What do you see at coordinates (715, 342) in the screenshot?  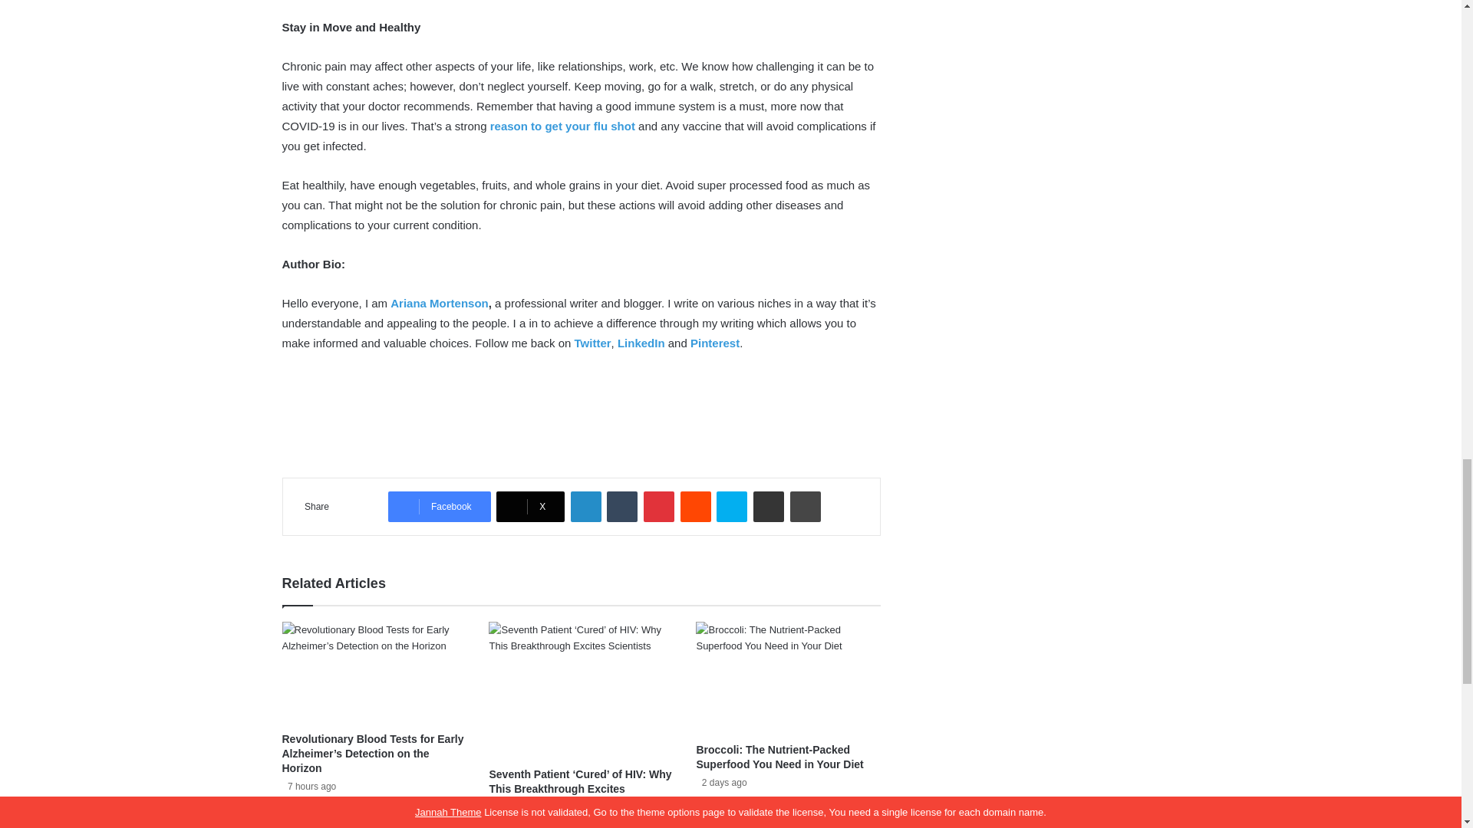 I see `Pinterest` at bounding box center [715, 342].